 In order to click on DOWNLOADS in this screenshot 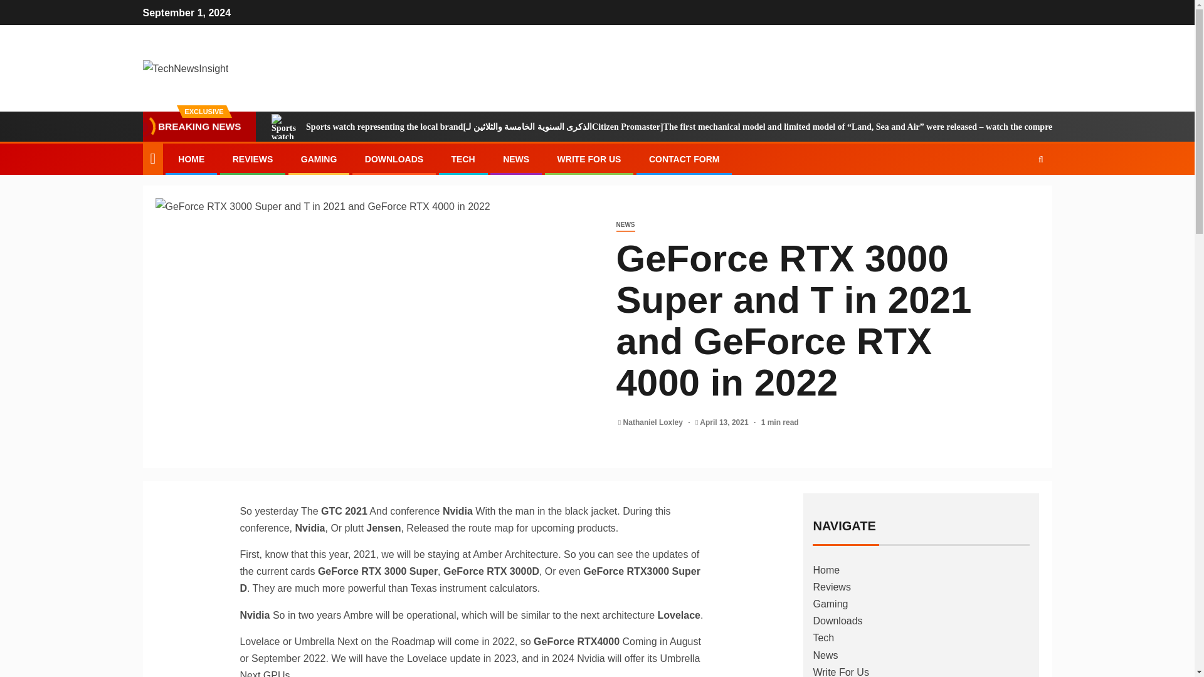, I will do `click(394, 159)`.